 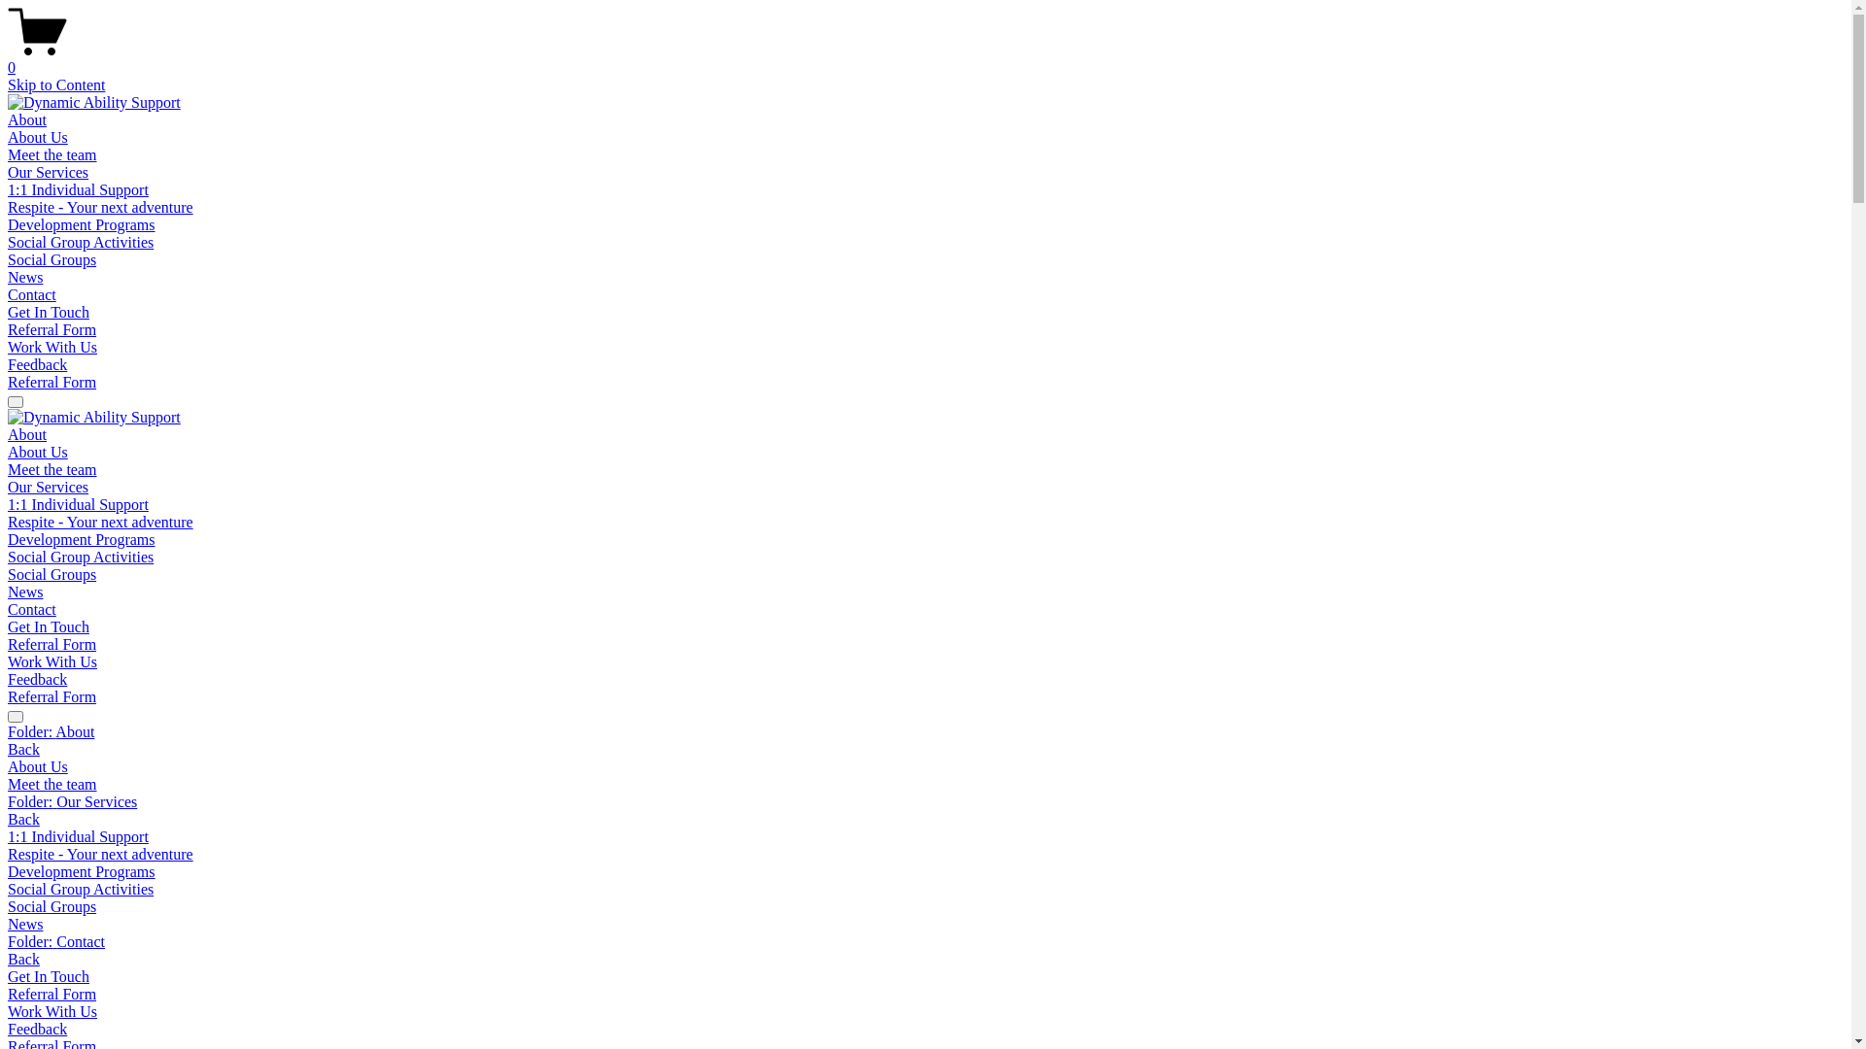 I want to click on Development Programs, so click(x=925, y=872).